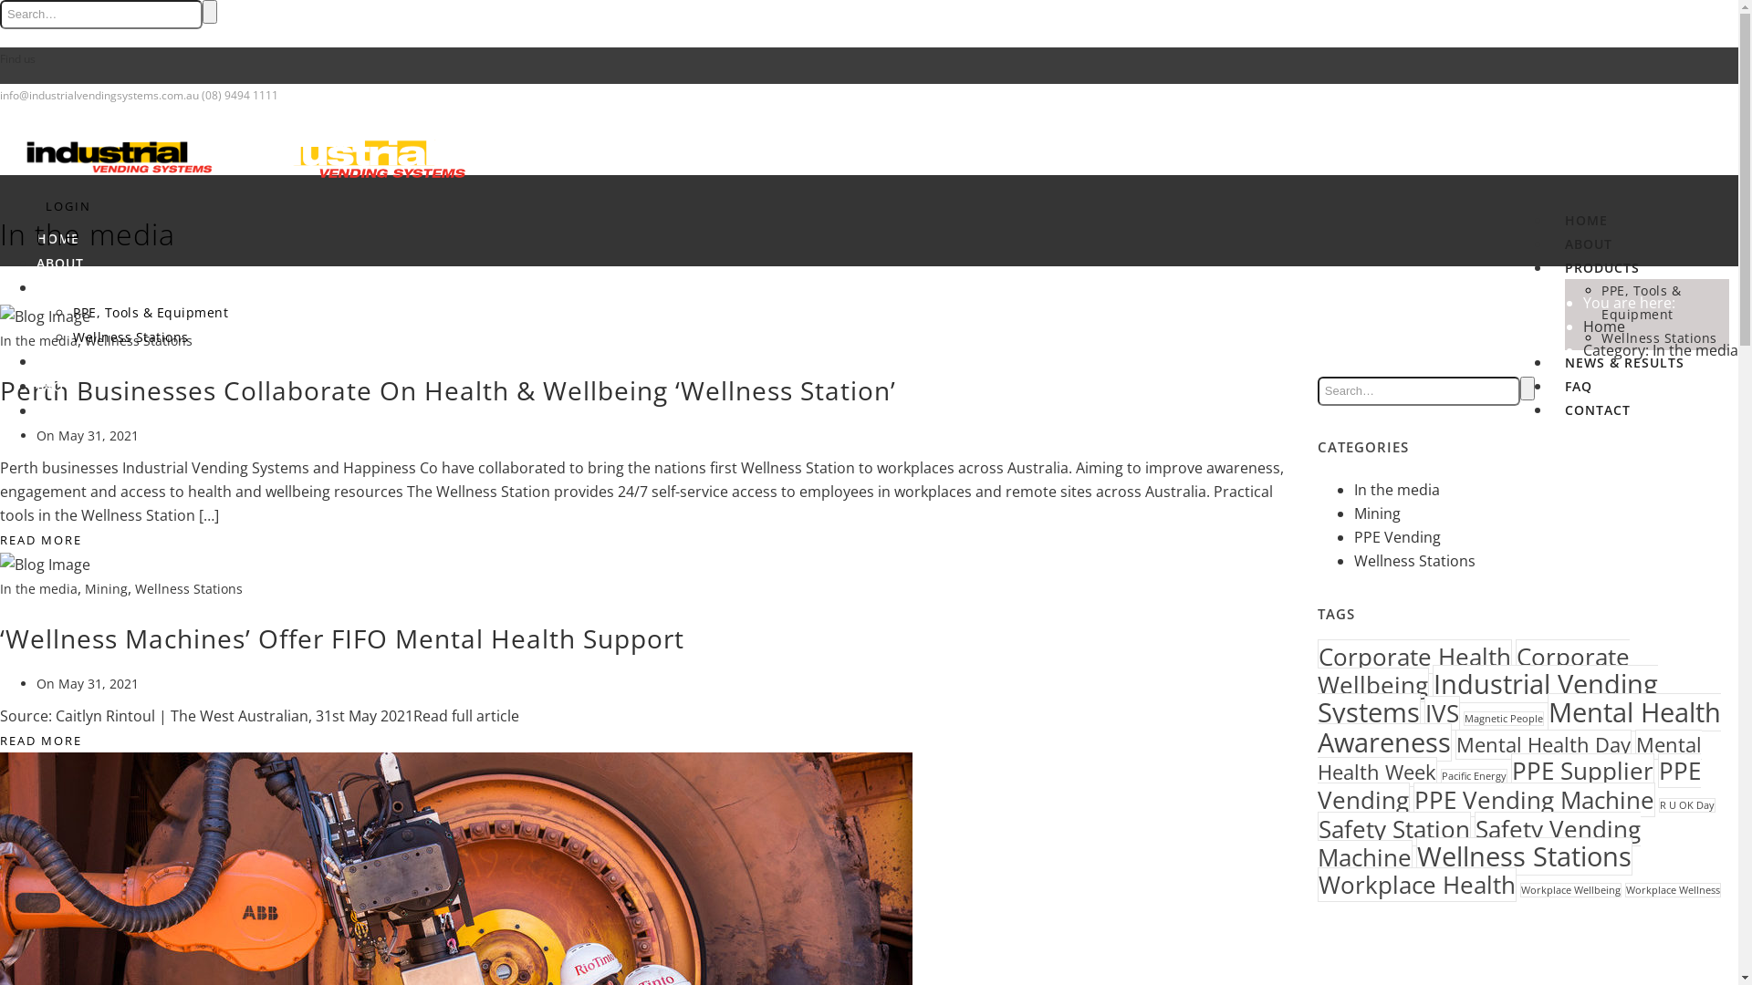 Image resolution: width=1752 pixels, height=985 pixels. What do you see at coordinates (131, 337) in the screenshot?
I see `Wellness Stations` at bounding box center [131, 337].